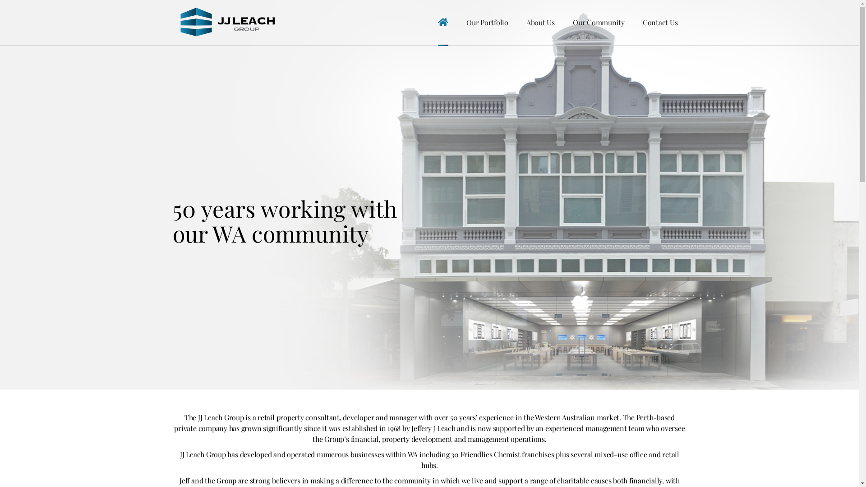  What do you see at coordinates (599, 23) in the screenshot?
I see `Our Community` at bounding box center [599, 23].